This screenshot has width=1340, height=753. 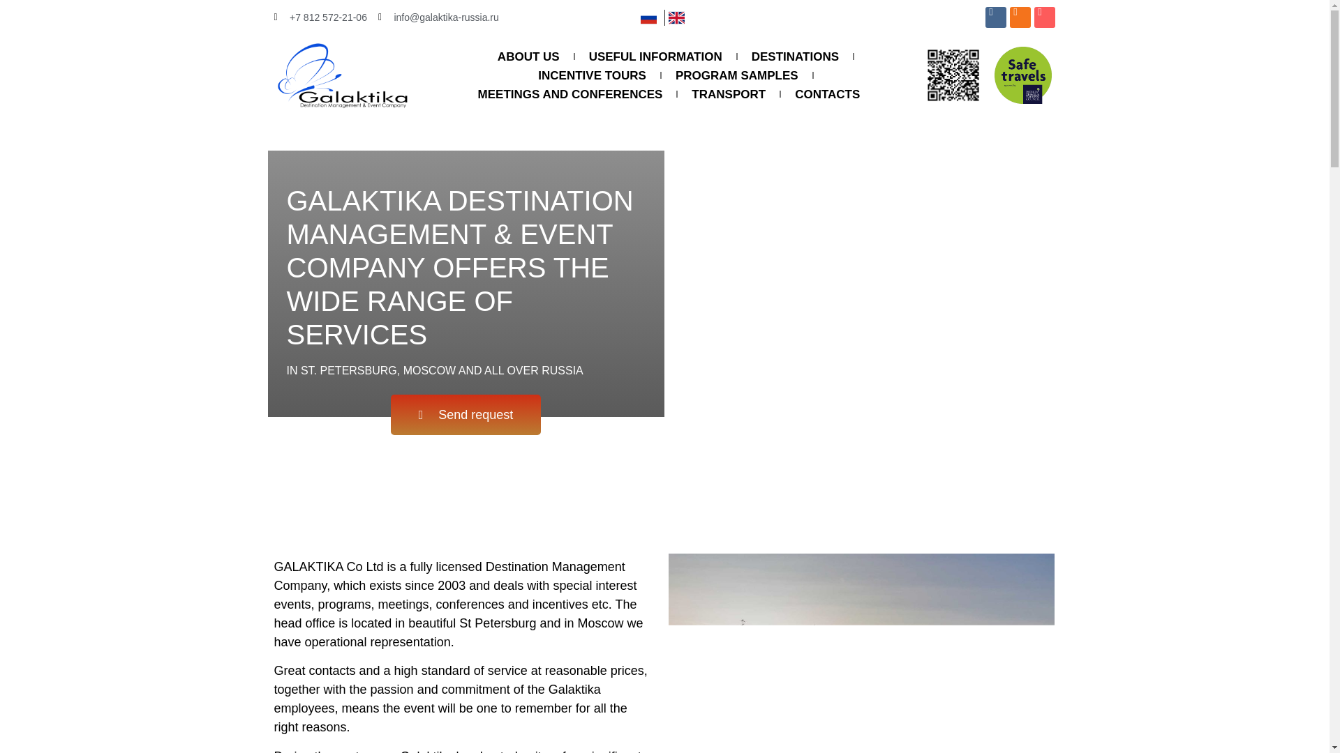 I want to click on Send request, so click(x=466, y=414).